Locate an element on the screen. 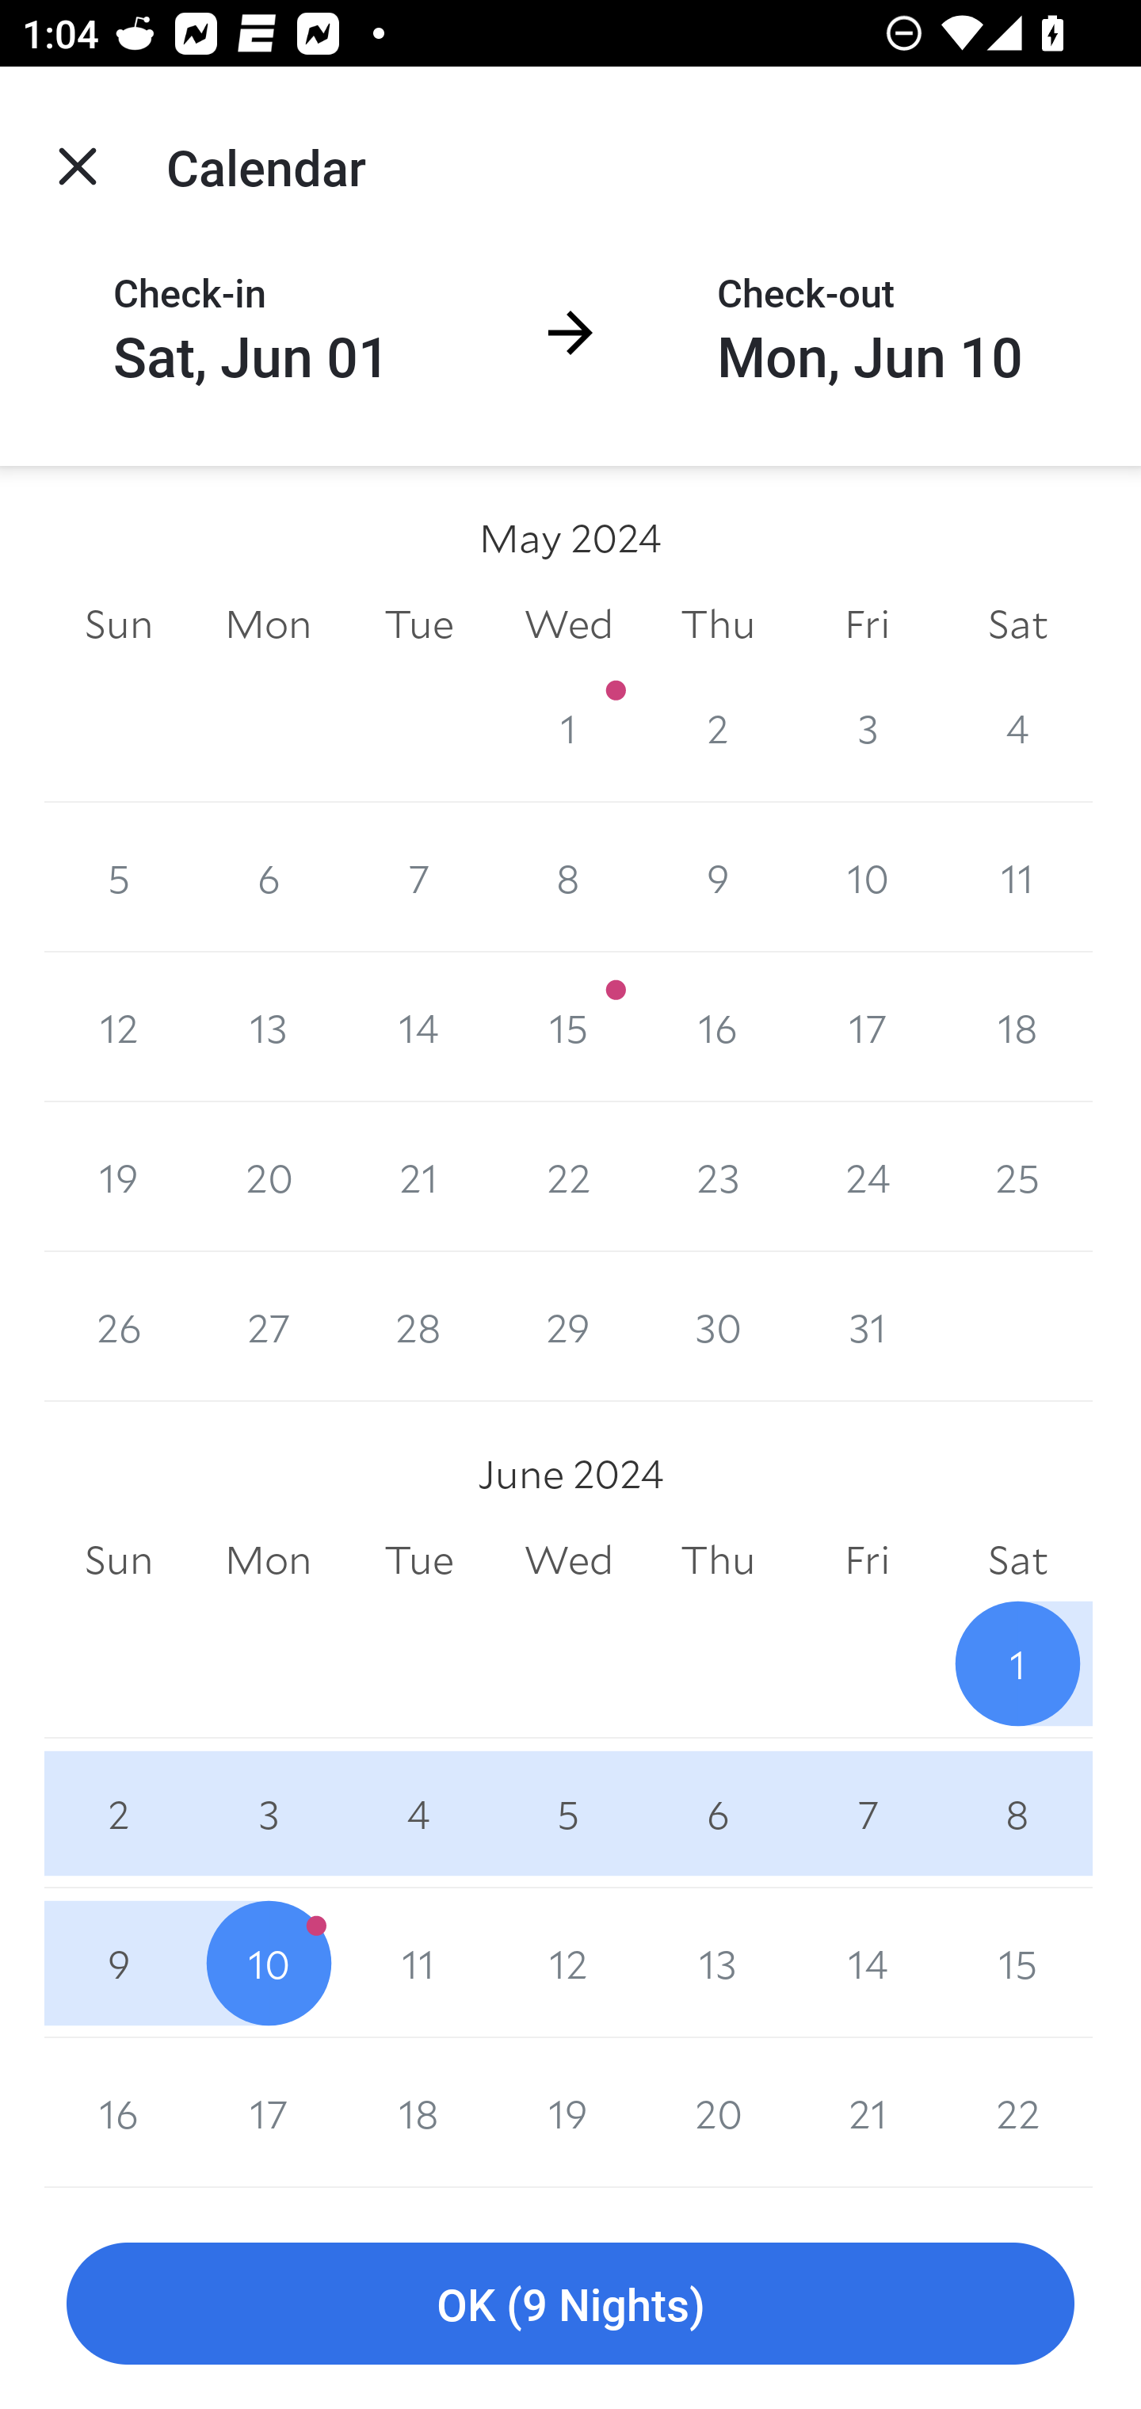  3 3 June 2024 is located at coordinates (268, 1813).